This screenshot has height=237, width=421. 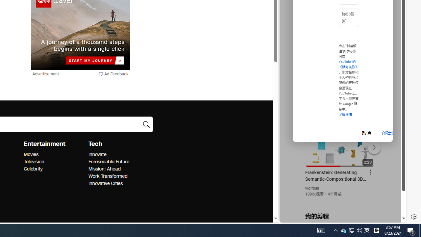 What do you see at coordinates (340, 88) in the screenshot?
I see `YouTube - YouTube` at bounding box center [340, 88].